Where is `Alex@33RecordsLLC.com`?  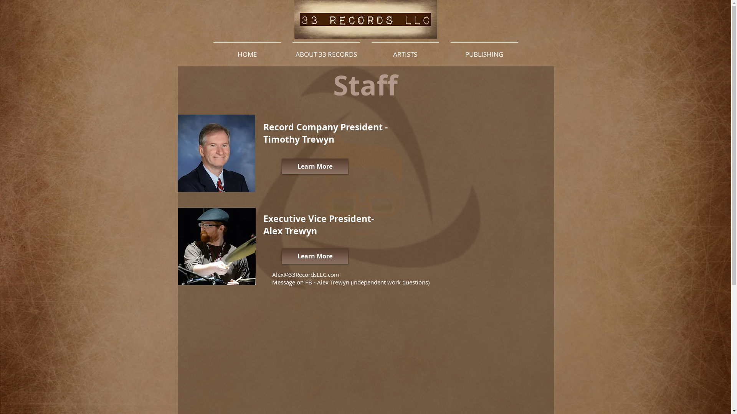 Alex@33RecordsLLC.com is located at coordinates (306, 274).